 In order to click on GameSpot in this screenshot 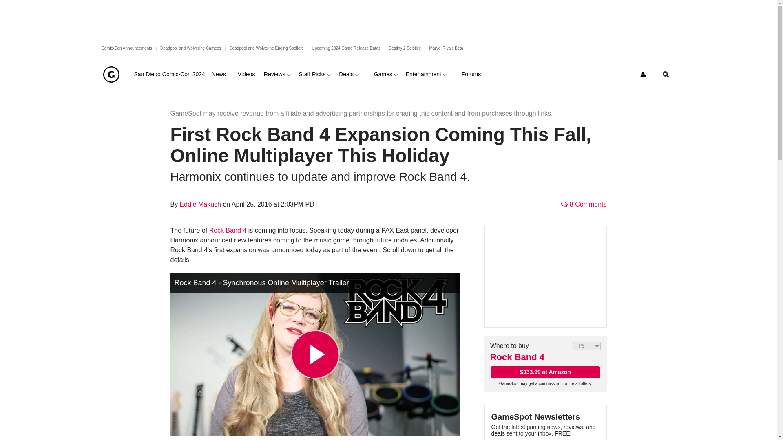, I will do `click(111, 74)`.